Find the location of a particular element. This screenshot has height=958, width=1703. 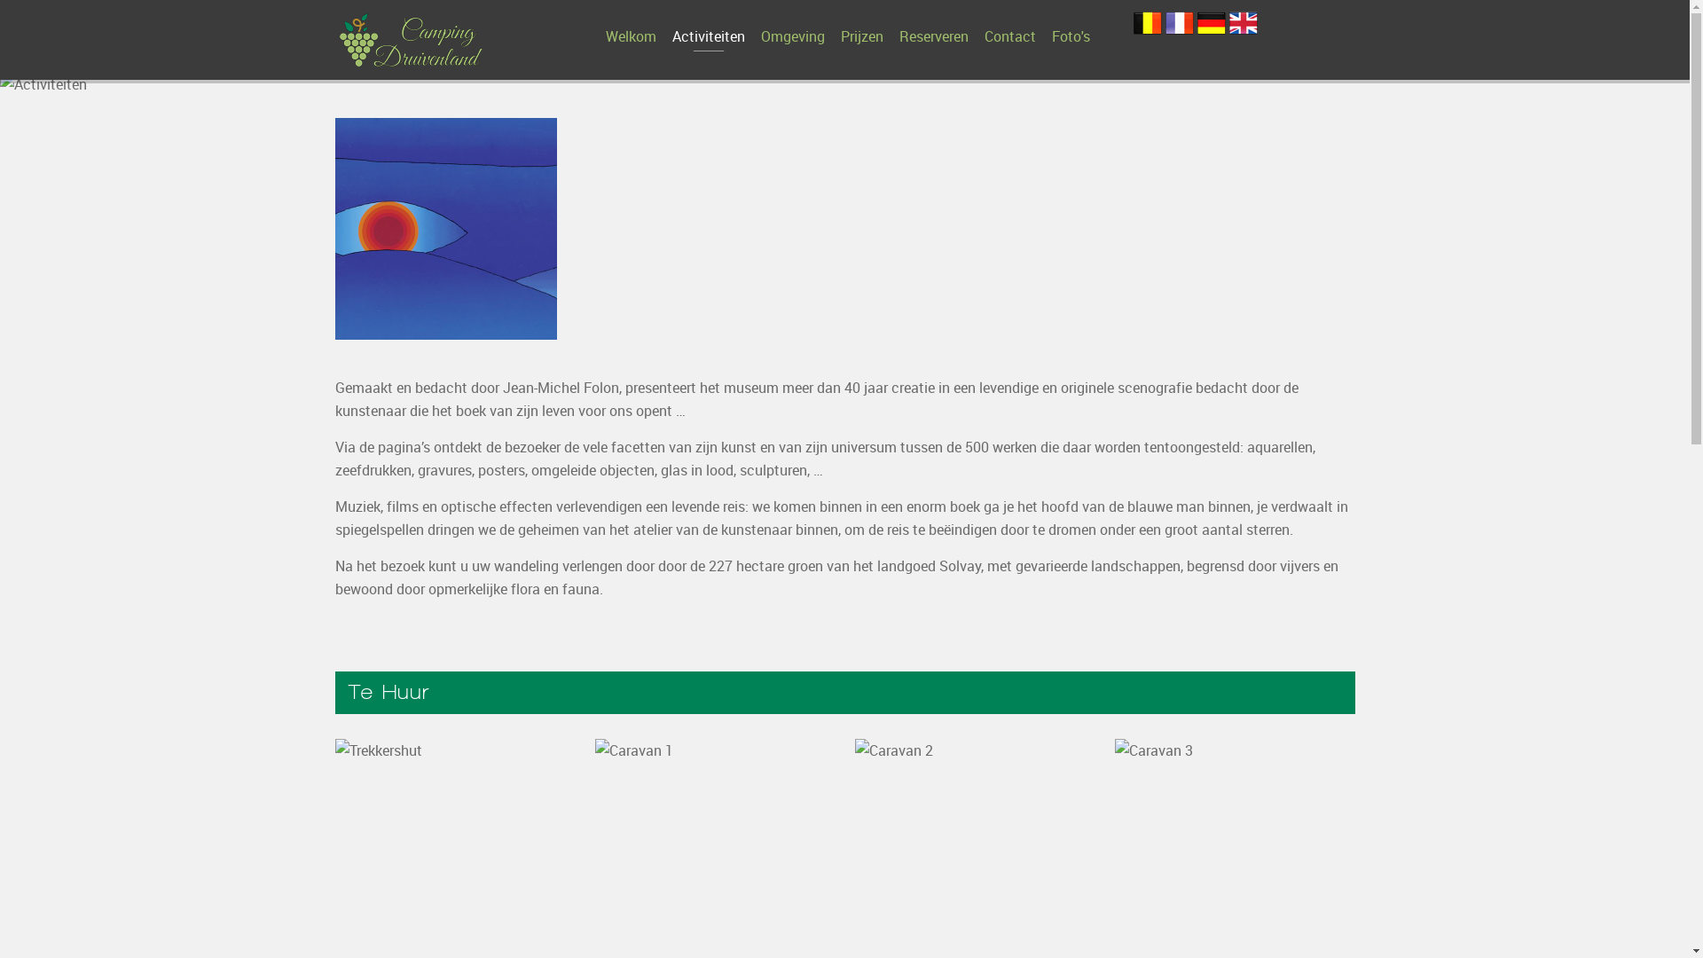

Prijzen is located at coordinates (862, 36).